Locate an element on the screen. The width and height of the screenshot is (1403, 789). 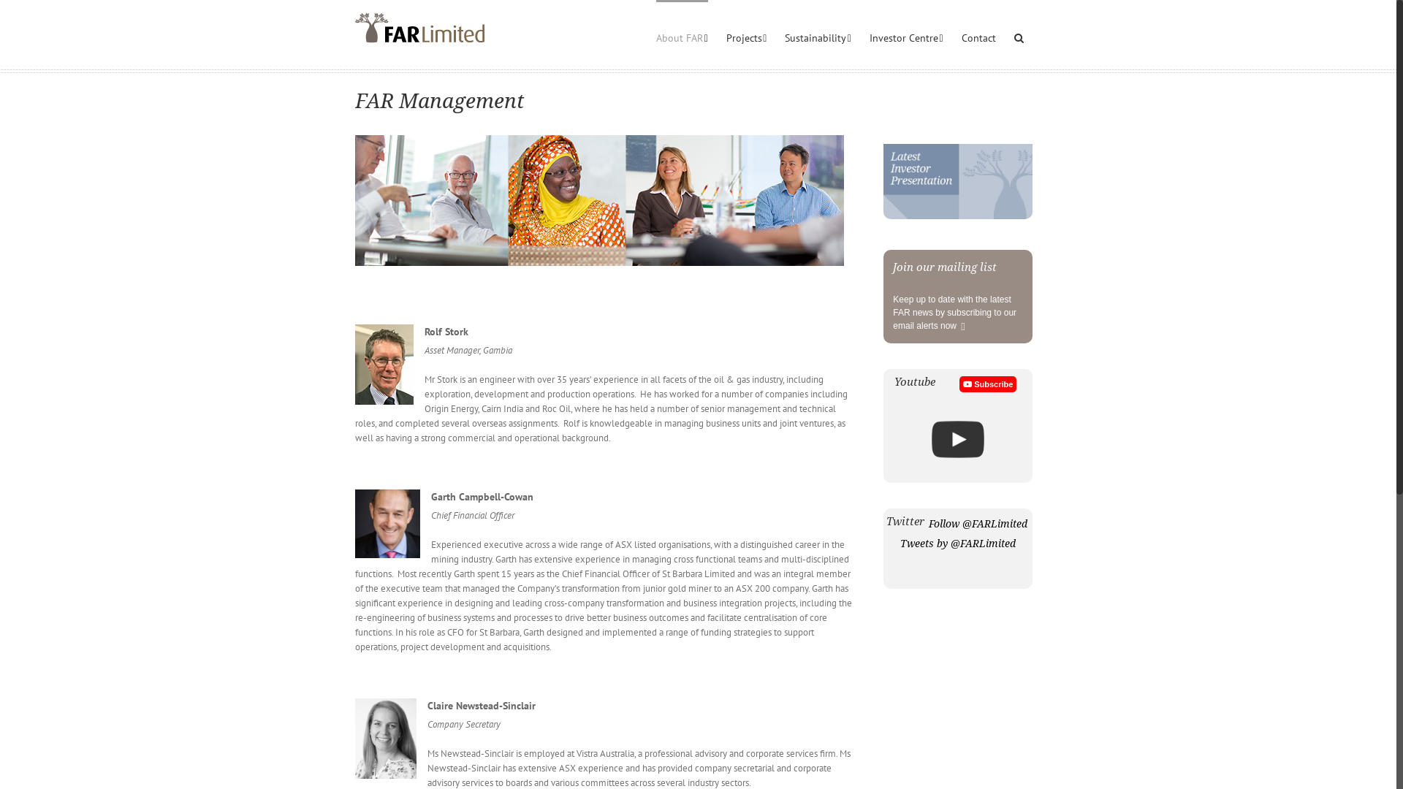
Sustainability is located at coordinates (818, 37).